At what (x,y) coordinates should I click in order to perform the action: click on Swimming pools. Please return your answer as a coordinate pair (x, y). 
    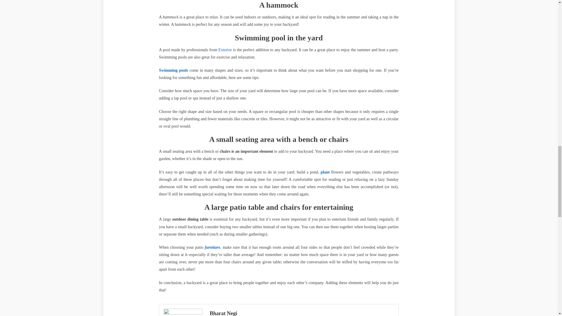
    Looking at the image, I should click on (174, 70).